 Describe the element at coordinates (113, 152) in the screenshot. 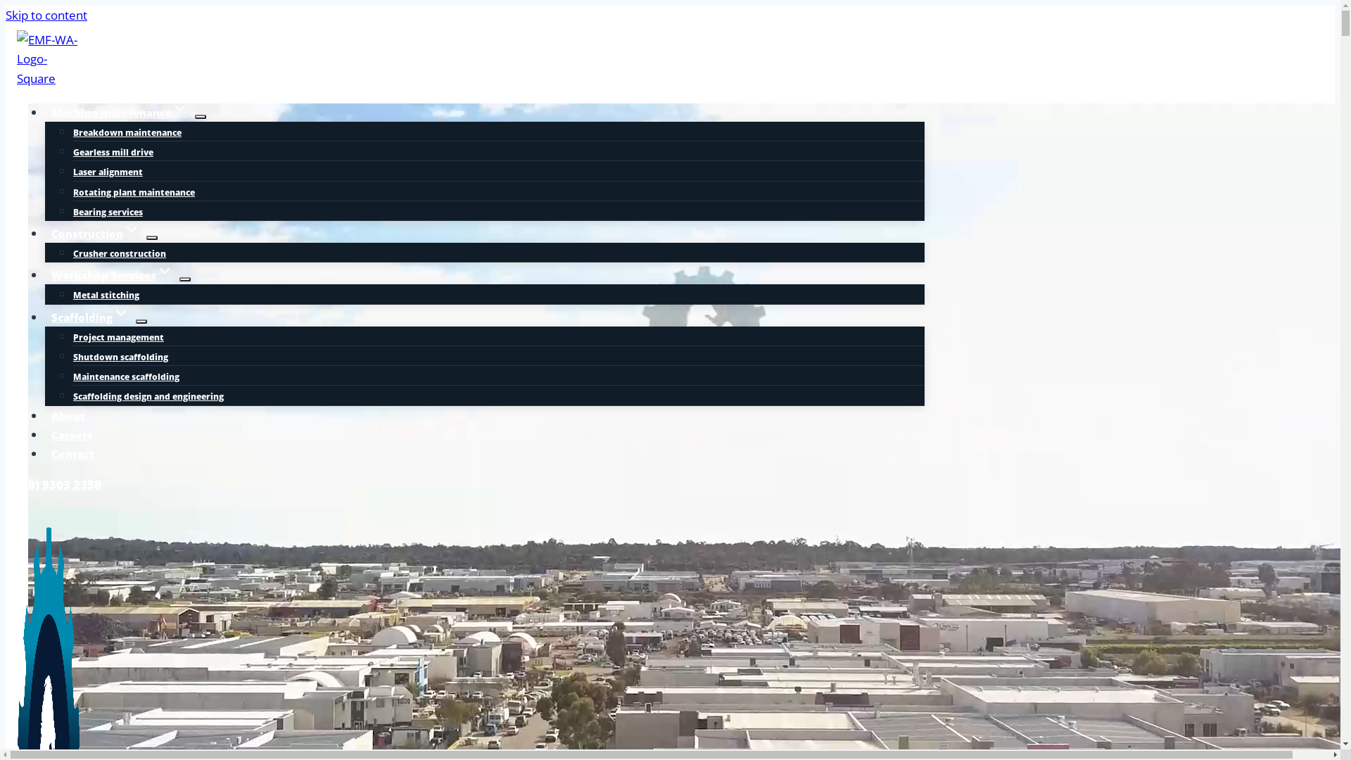

I see `Gearless mill drive` at that location.